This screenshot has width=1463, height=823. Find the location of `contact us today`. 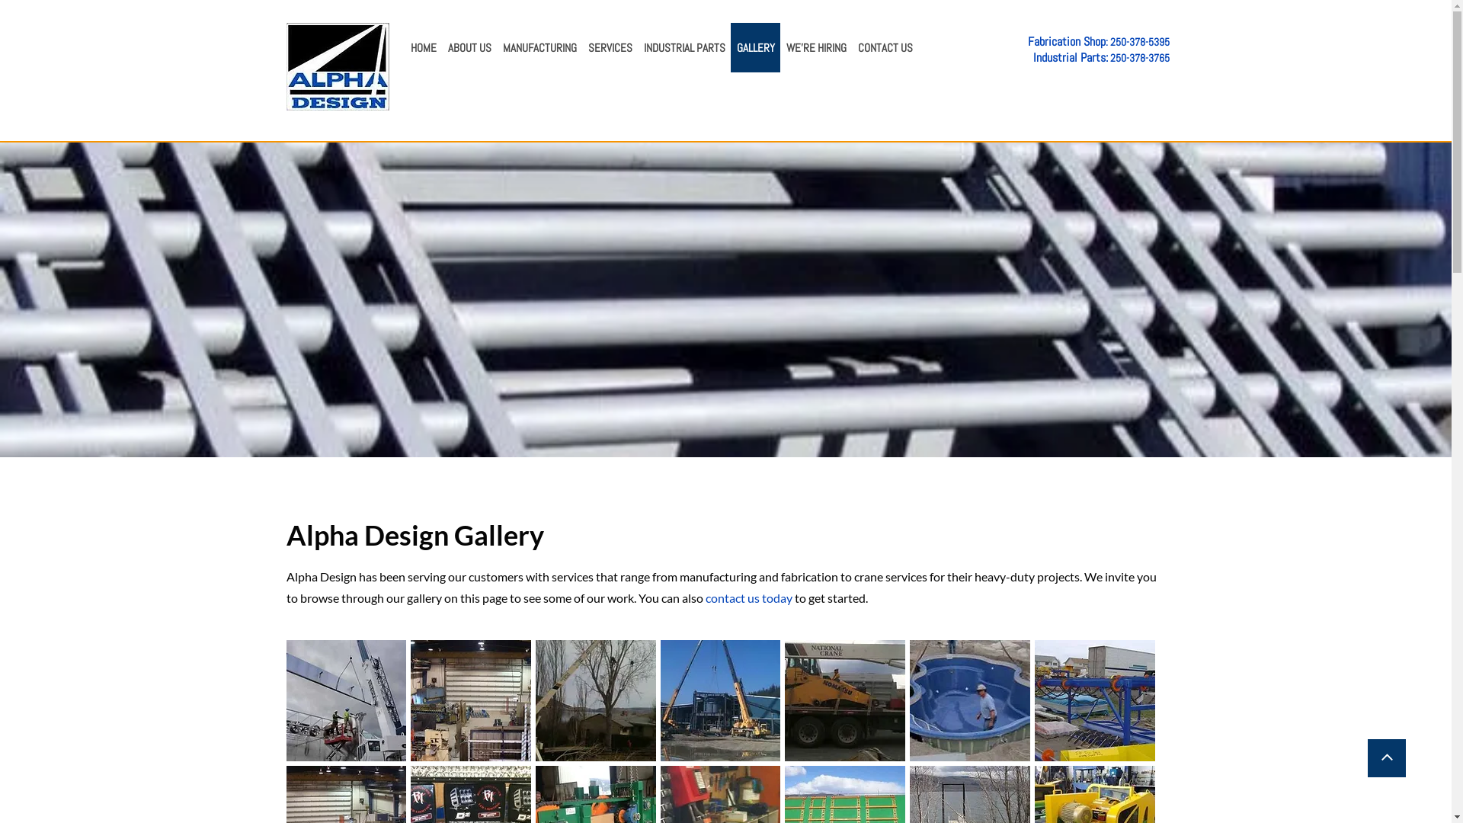

contact us today is located at coordinates (749, 600).